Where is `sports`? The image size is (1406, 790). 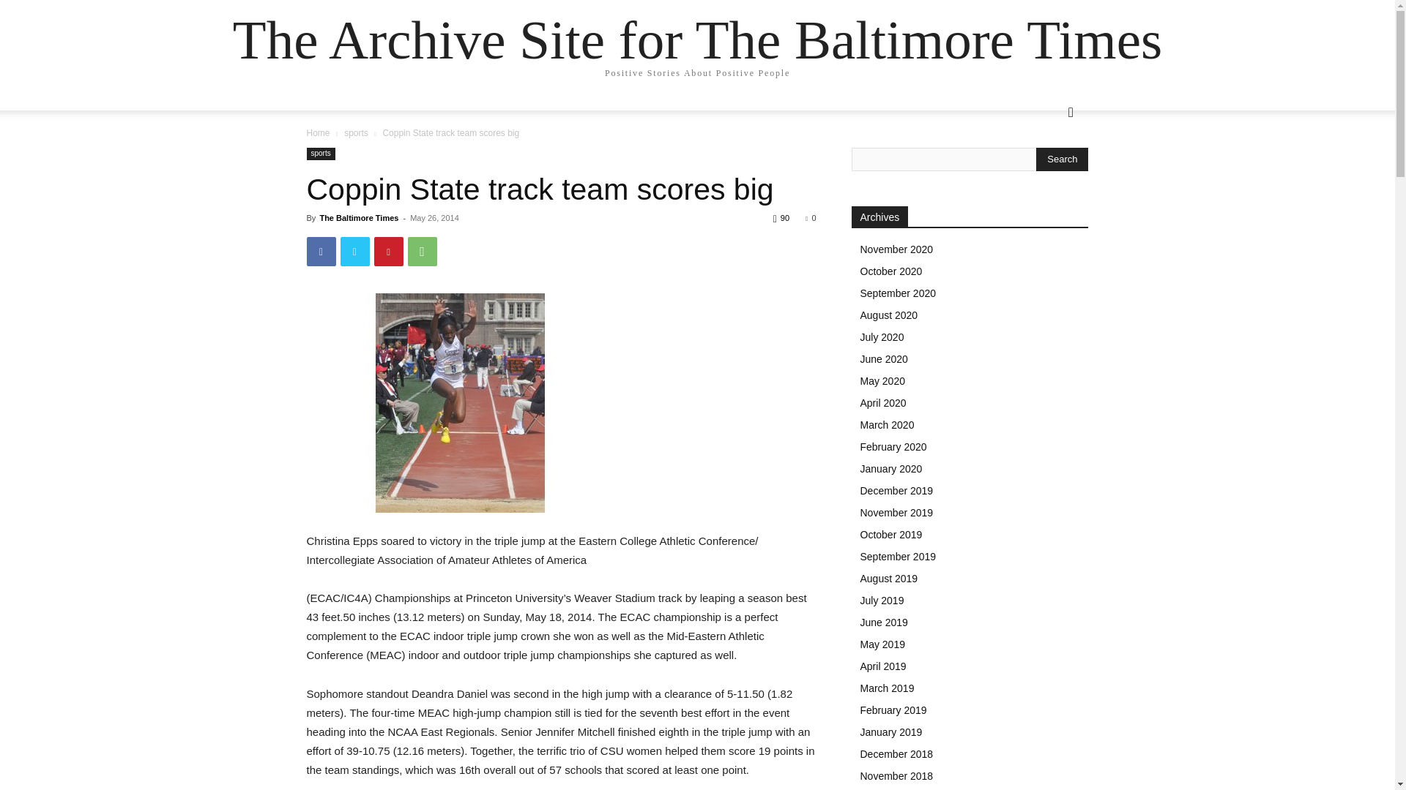 sports is located at coordinates (320, 154).